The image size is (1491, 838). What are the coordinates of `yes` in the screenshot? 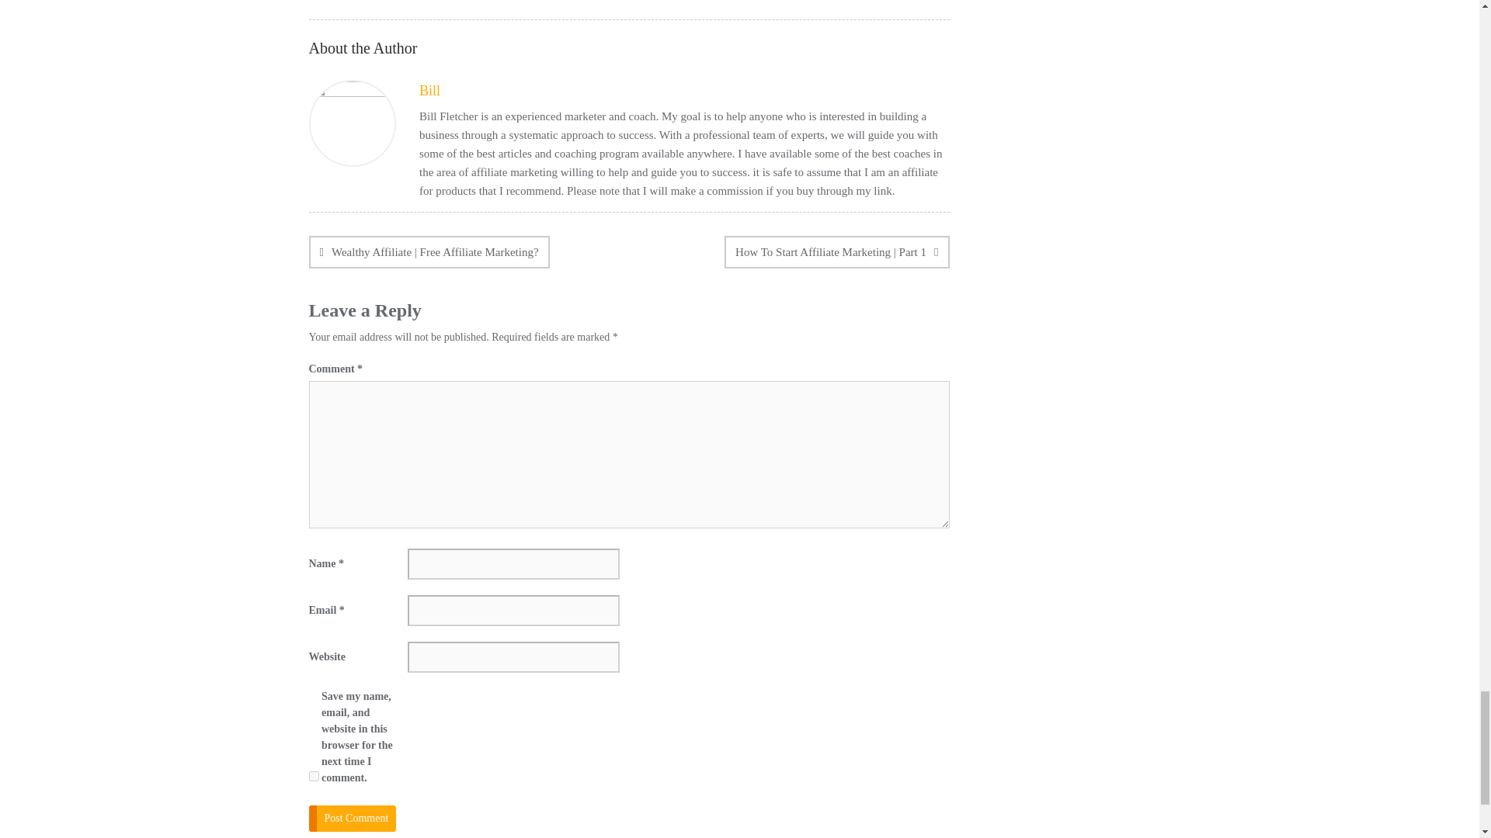 It's located at (314, 776).